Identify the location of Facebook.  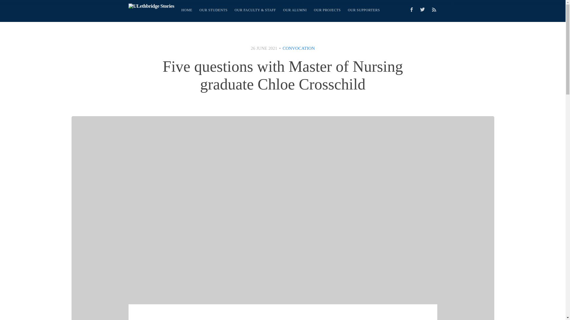
(411, 9).